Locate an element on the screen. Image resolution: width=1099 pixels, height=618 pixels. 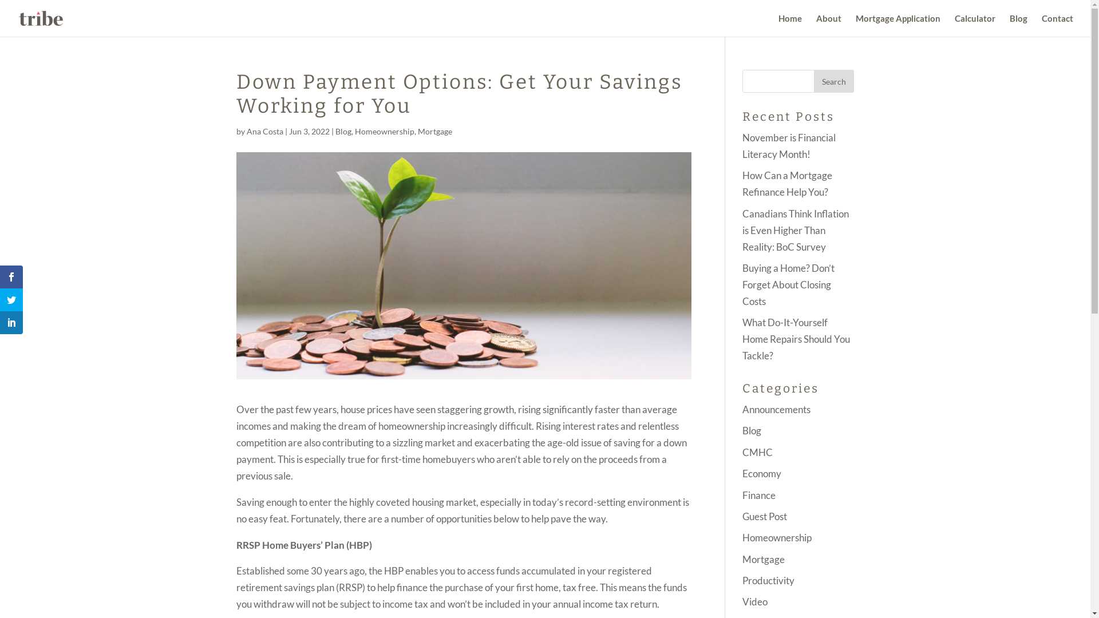
Home is located at coordinates (790, 25).